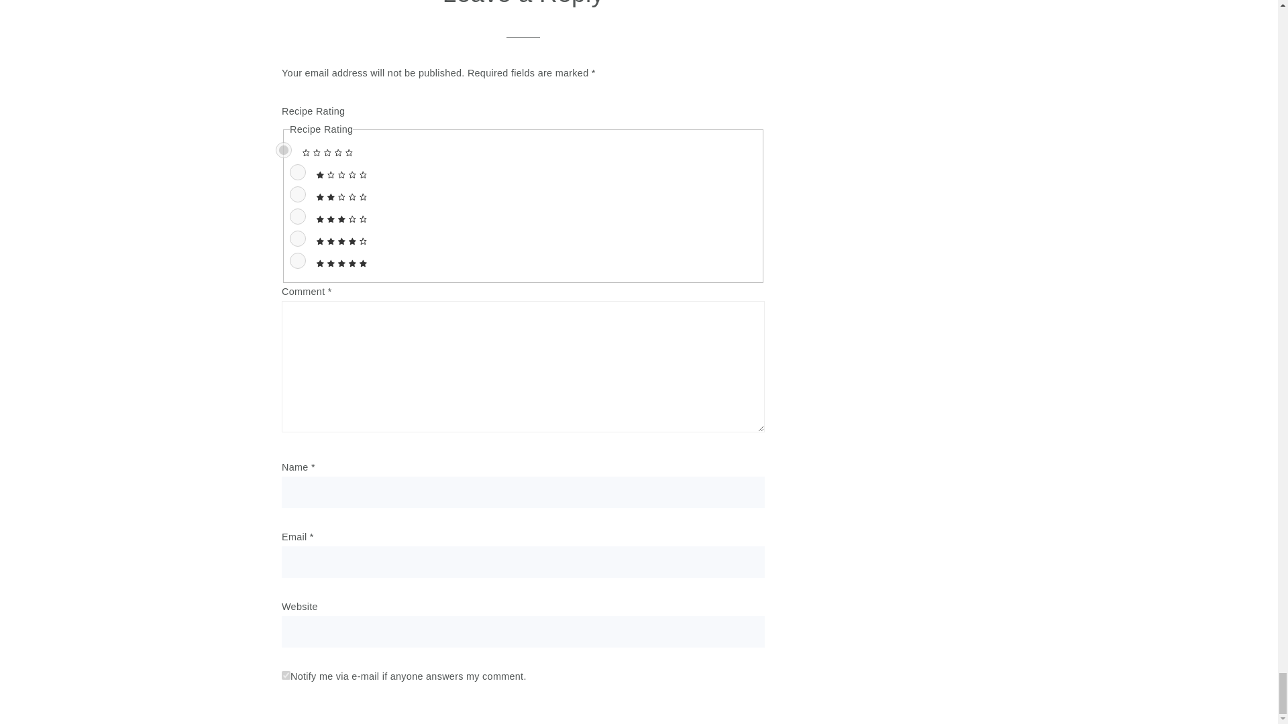 The width and height of the screenshot is (1288, 724). Describe the element at coordinates (298, 239) in the screenshot. I see `4` at that location.